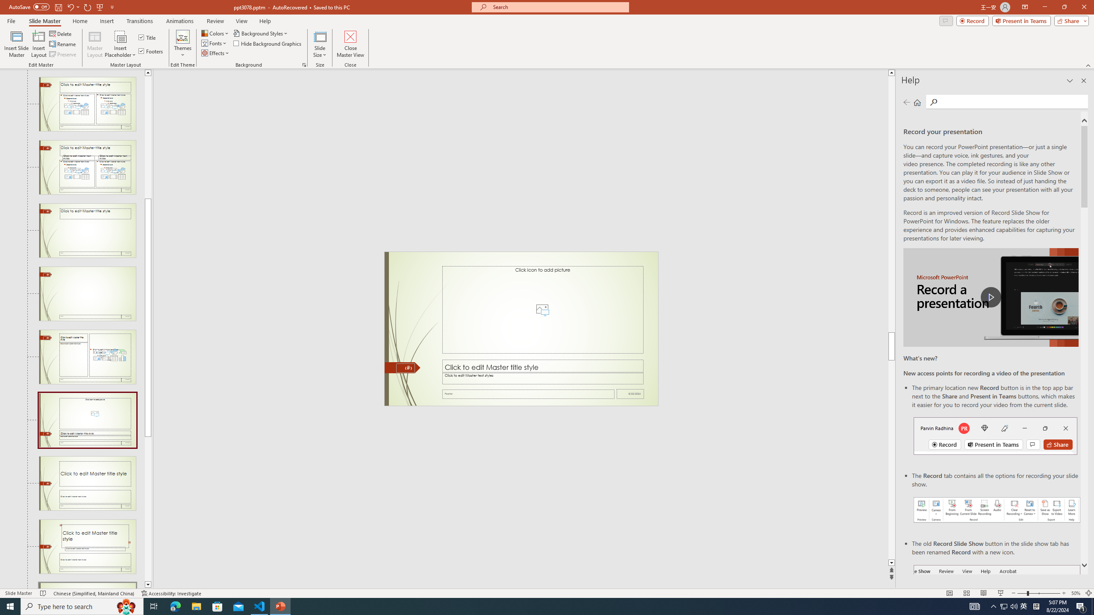  What do you see at coordinates (87, 483) in the screenshot?
I see `Slide Title and Caption Layout: used by no slides` at bounding box center [87, 483].